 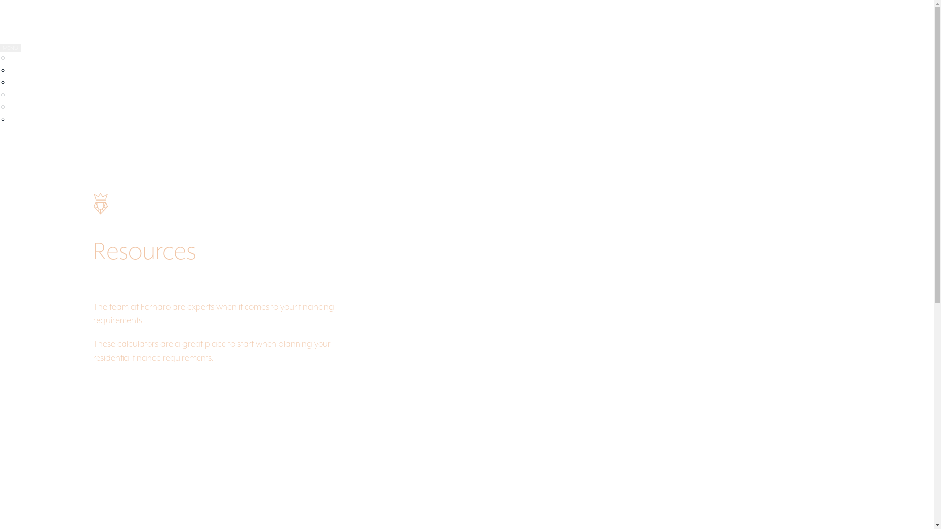 I want to click on SERVICES, so click(x=35, y=82).